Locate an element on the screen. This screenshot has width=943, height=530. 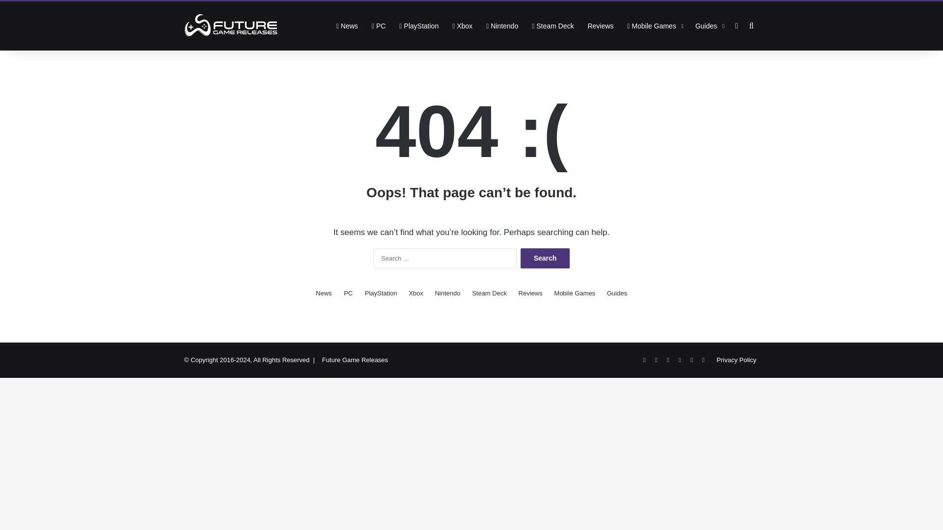
News is located at coordinates (347, 26).